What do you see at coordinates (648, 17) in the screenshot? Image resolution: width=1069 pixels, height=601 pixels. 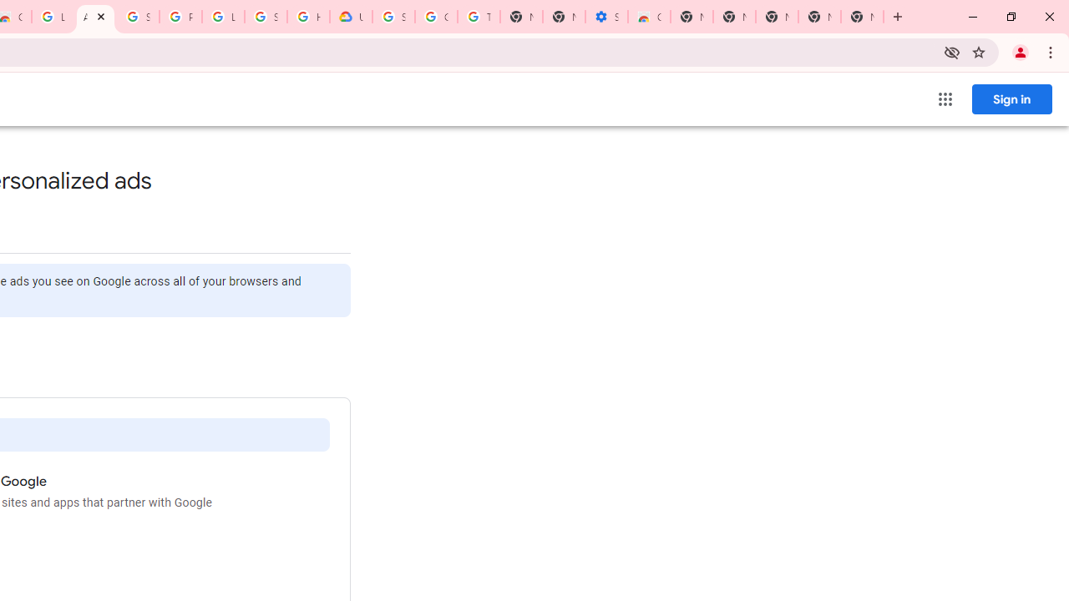 I see `Chrome Web Store - Accessibility extensions` at bounding box center [648, 17].